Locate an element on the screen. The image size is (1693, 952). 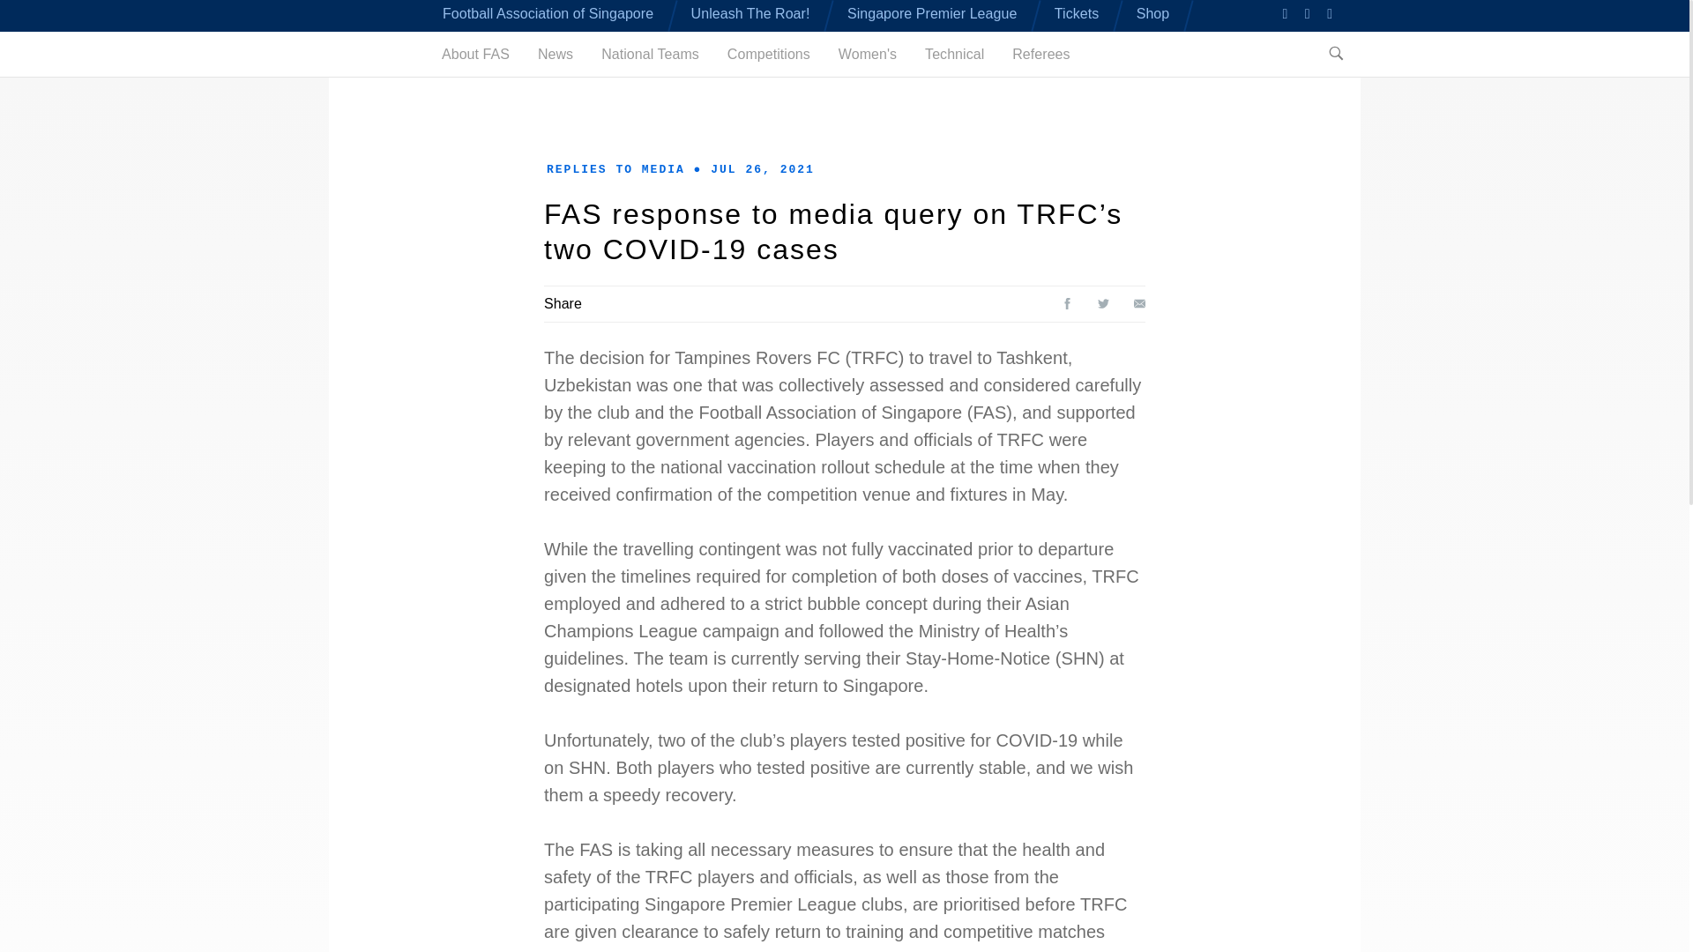
Shop is located at coordinates (1152, 12).